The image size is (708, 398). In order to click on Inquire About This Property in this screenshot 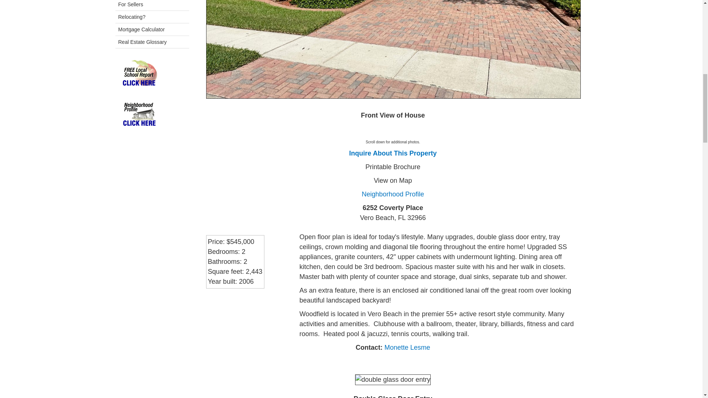, I will do `click(393, 153)`.